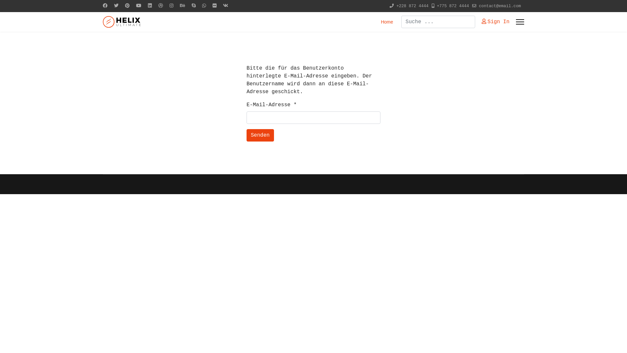 Image resolution: width=627 pixels, height=353 pixels. Describe the element at coordinates (412, 6) in the screenshot. I see `+228 872 4444` at that location.